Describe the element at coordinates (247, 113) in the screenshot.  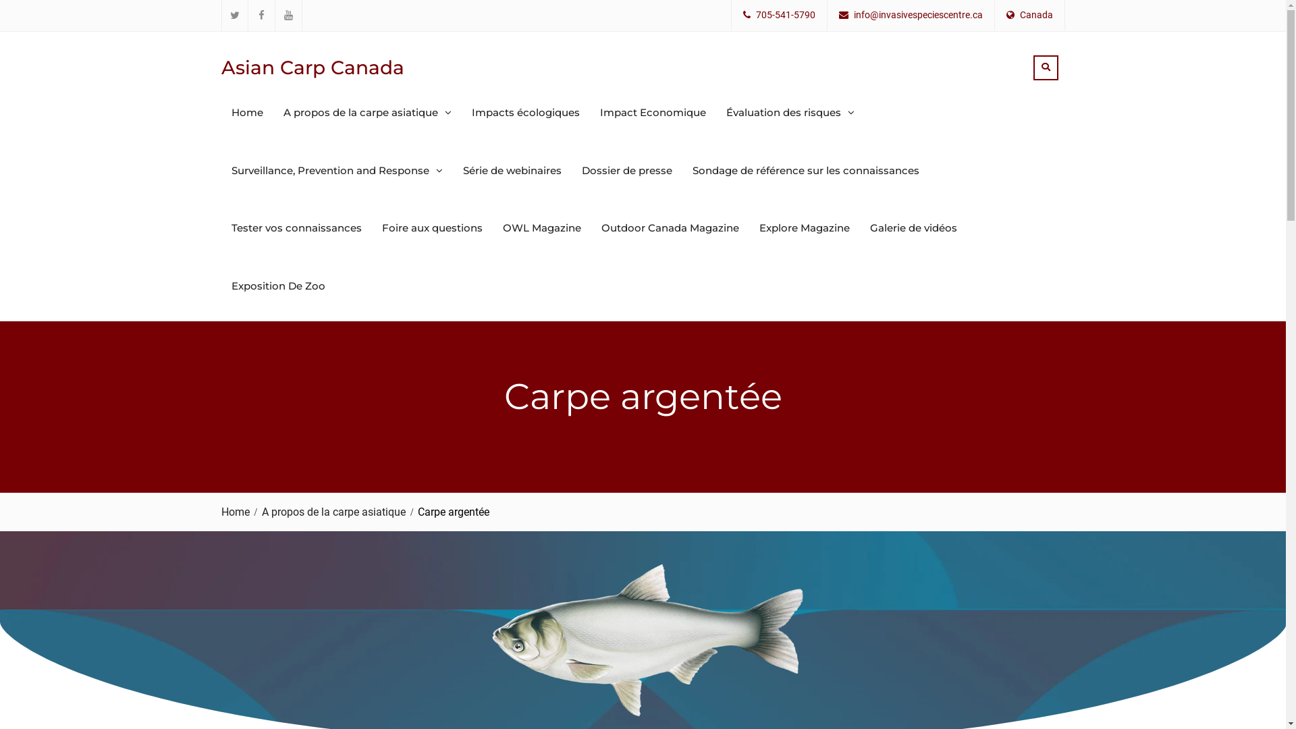
I see `Home` at that location.